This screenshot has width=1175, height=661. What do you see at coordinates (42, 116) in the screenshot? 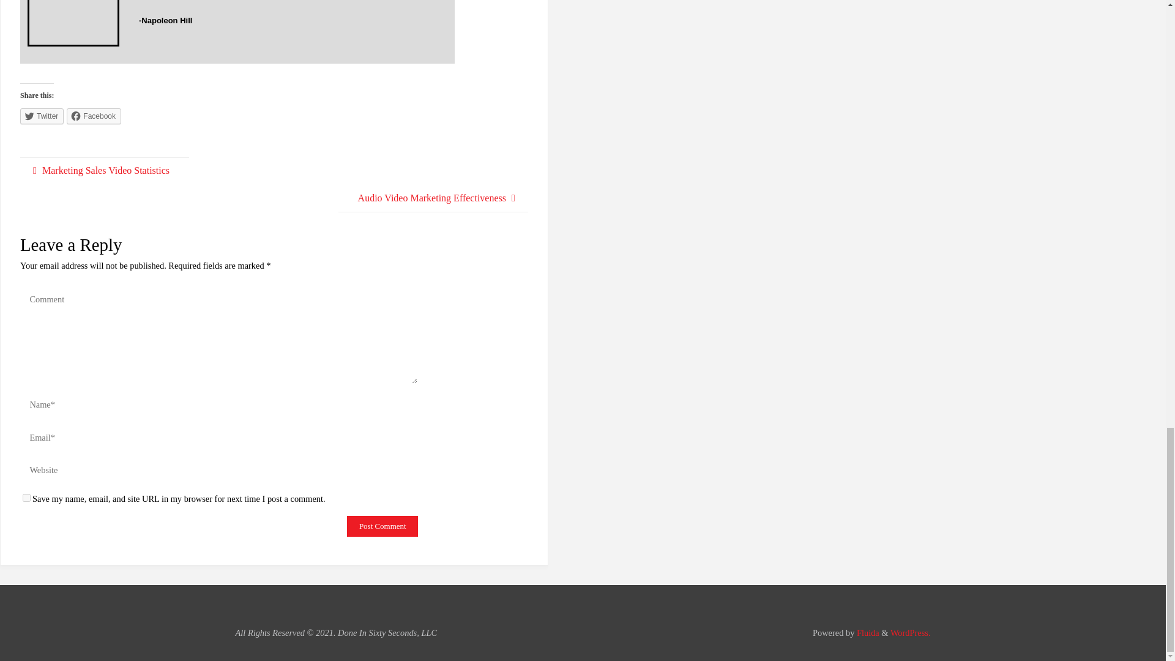
I see `Click to share on Twitter` at bounding box center [42, 116].